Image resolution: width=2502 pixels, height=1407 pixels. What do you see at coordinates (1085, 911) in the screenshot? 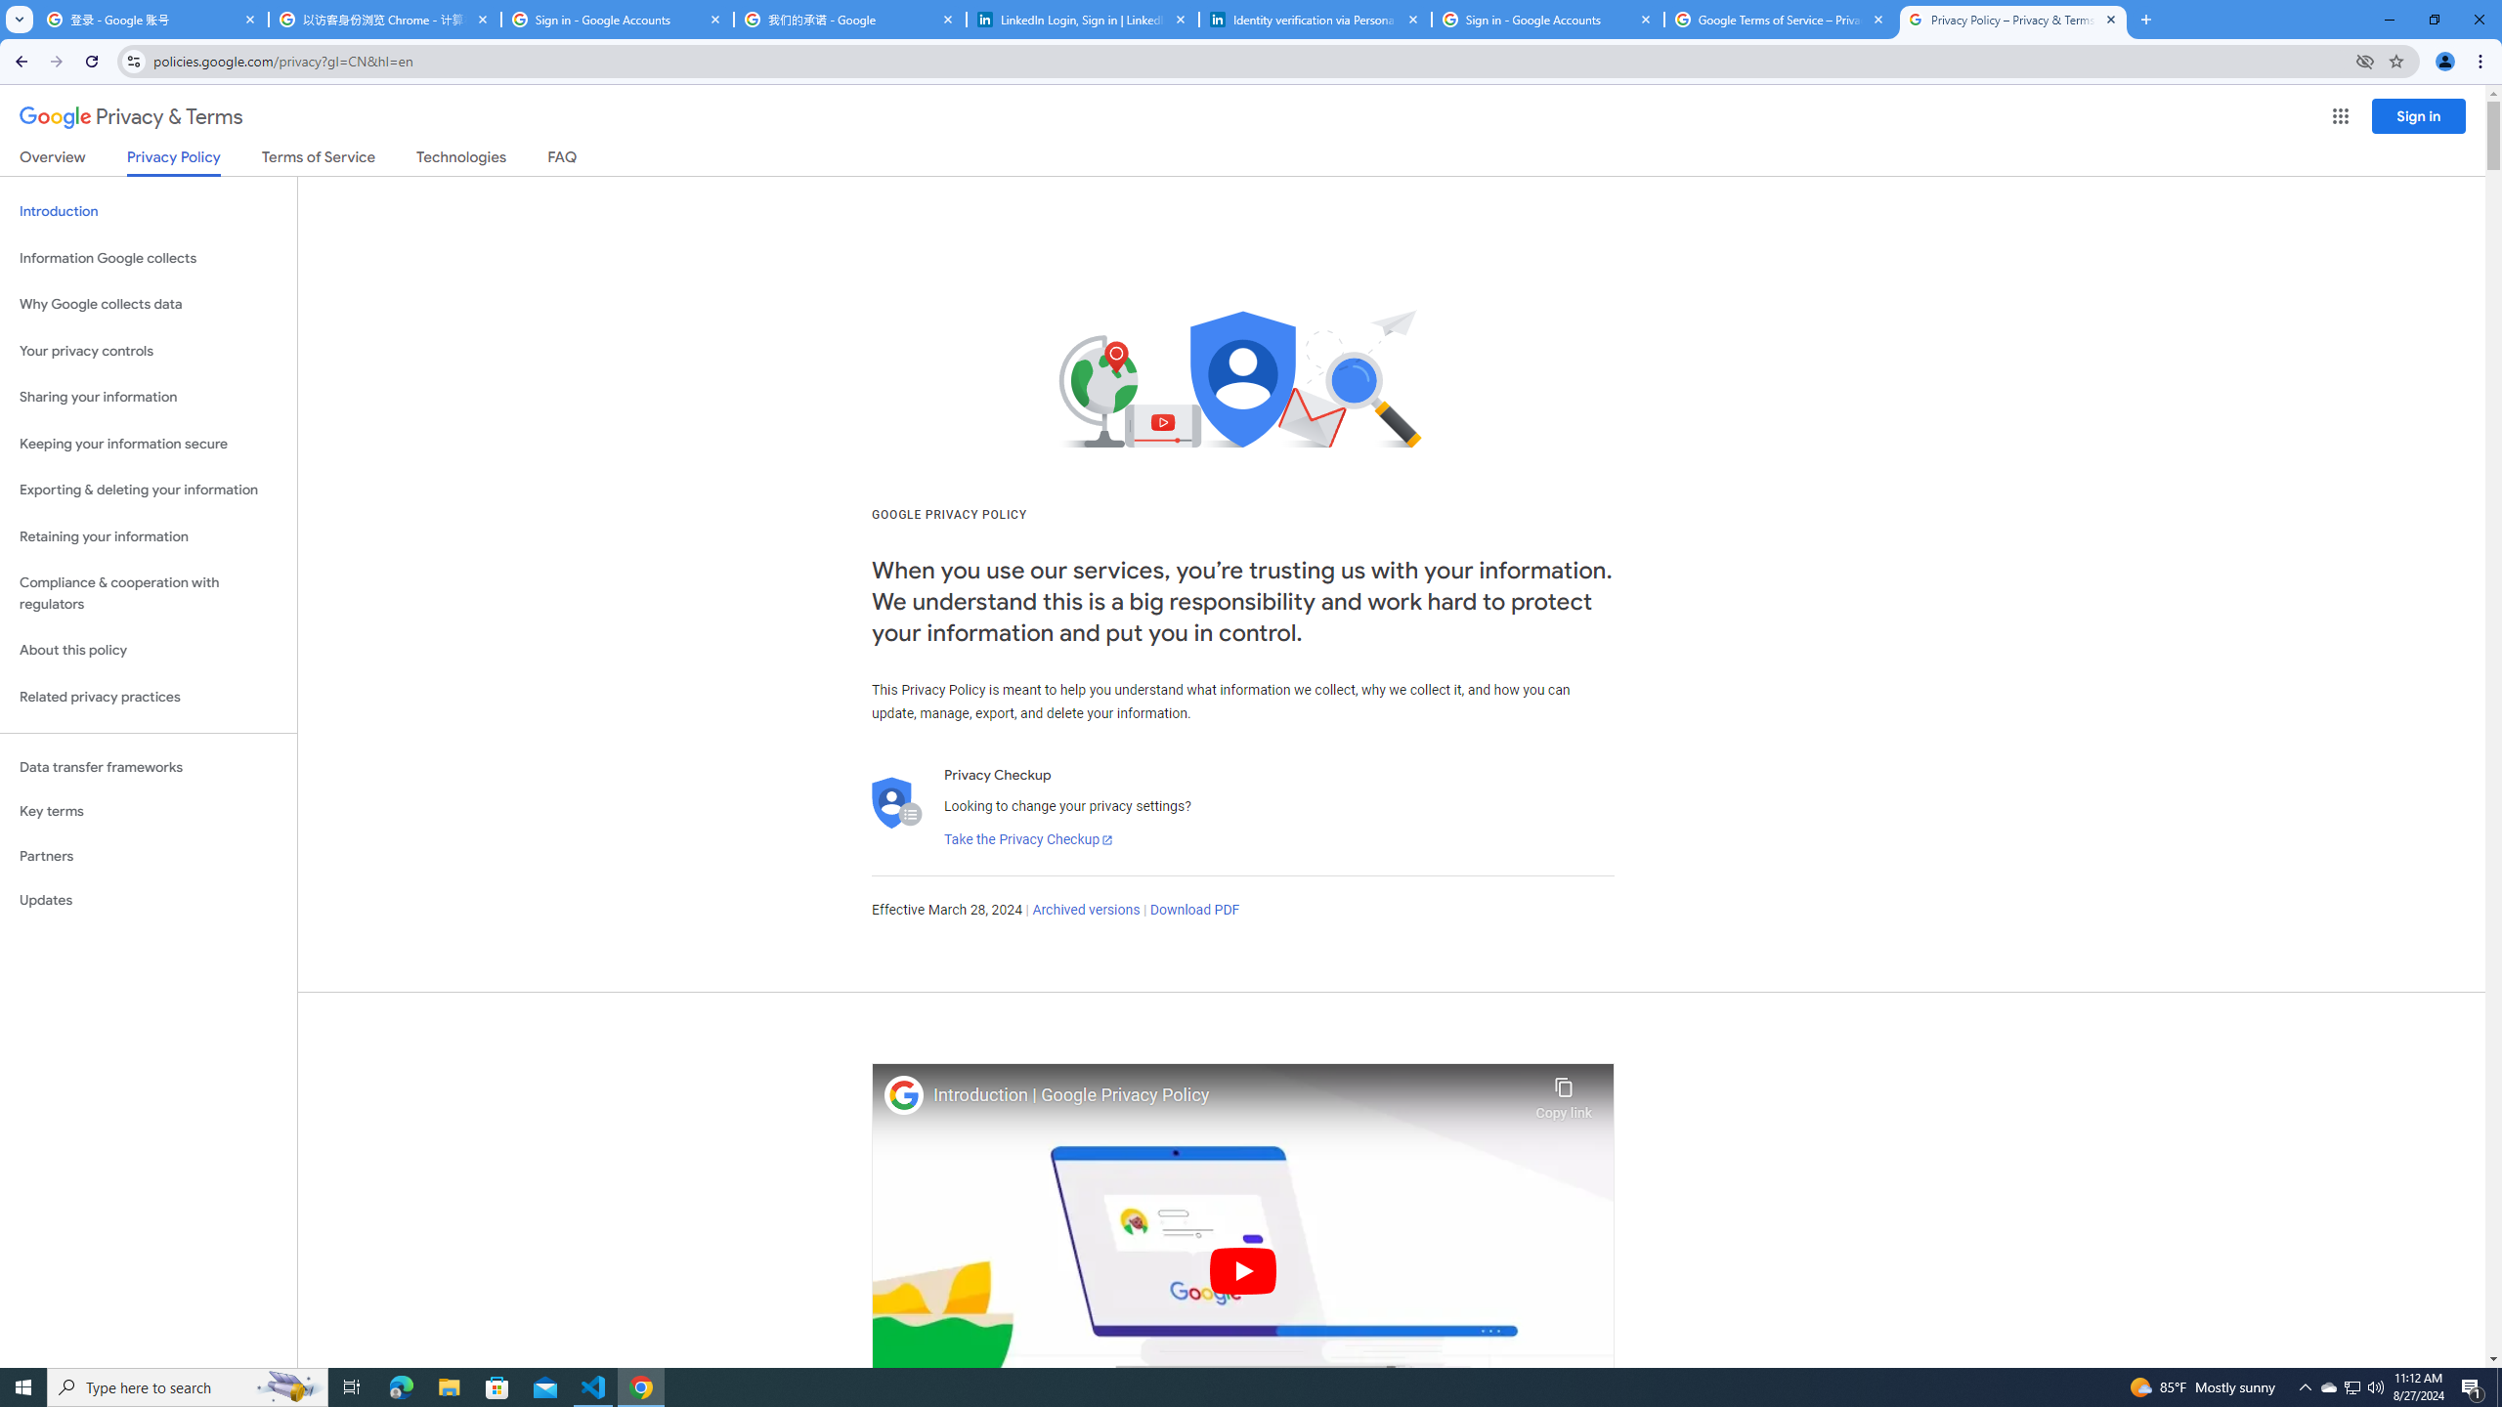
I see `Archived versions` at bounding box center [1085, 911].